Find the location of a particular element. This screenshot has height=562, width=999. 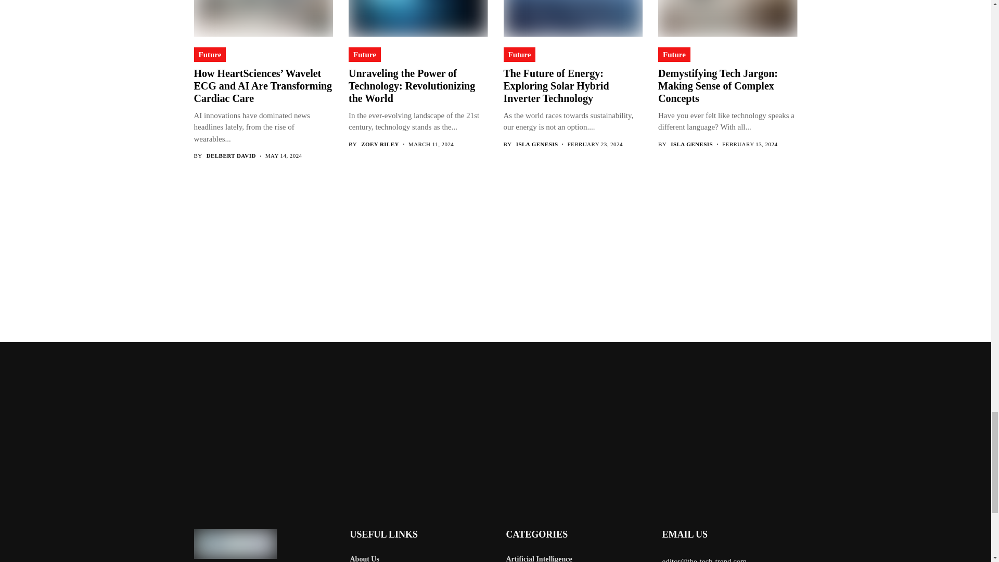

Posts by Zoey Riley is located at coordinates (380, 145).